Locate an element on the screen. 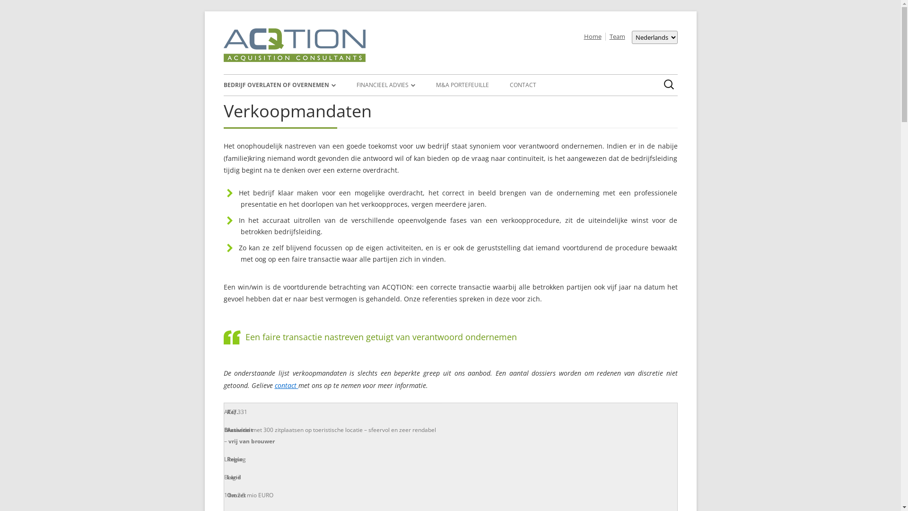 The width and height of the screenshot is (908, 511). Search is located at coordinates (13, 7).